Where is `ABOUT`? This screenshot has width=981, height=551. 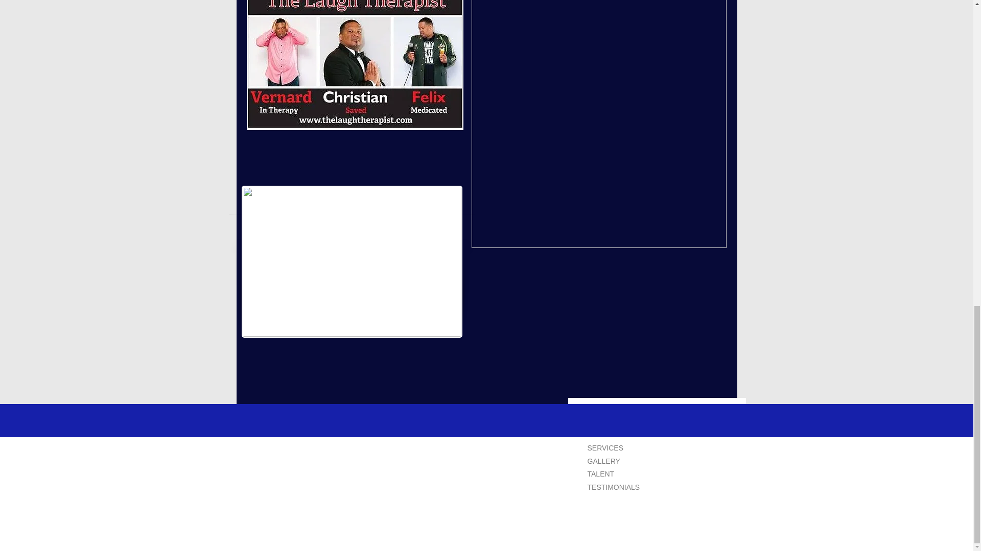
ABOUT is located at coordinates (613, 435).